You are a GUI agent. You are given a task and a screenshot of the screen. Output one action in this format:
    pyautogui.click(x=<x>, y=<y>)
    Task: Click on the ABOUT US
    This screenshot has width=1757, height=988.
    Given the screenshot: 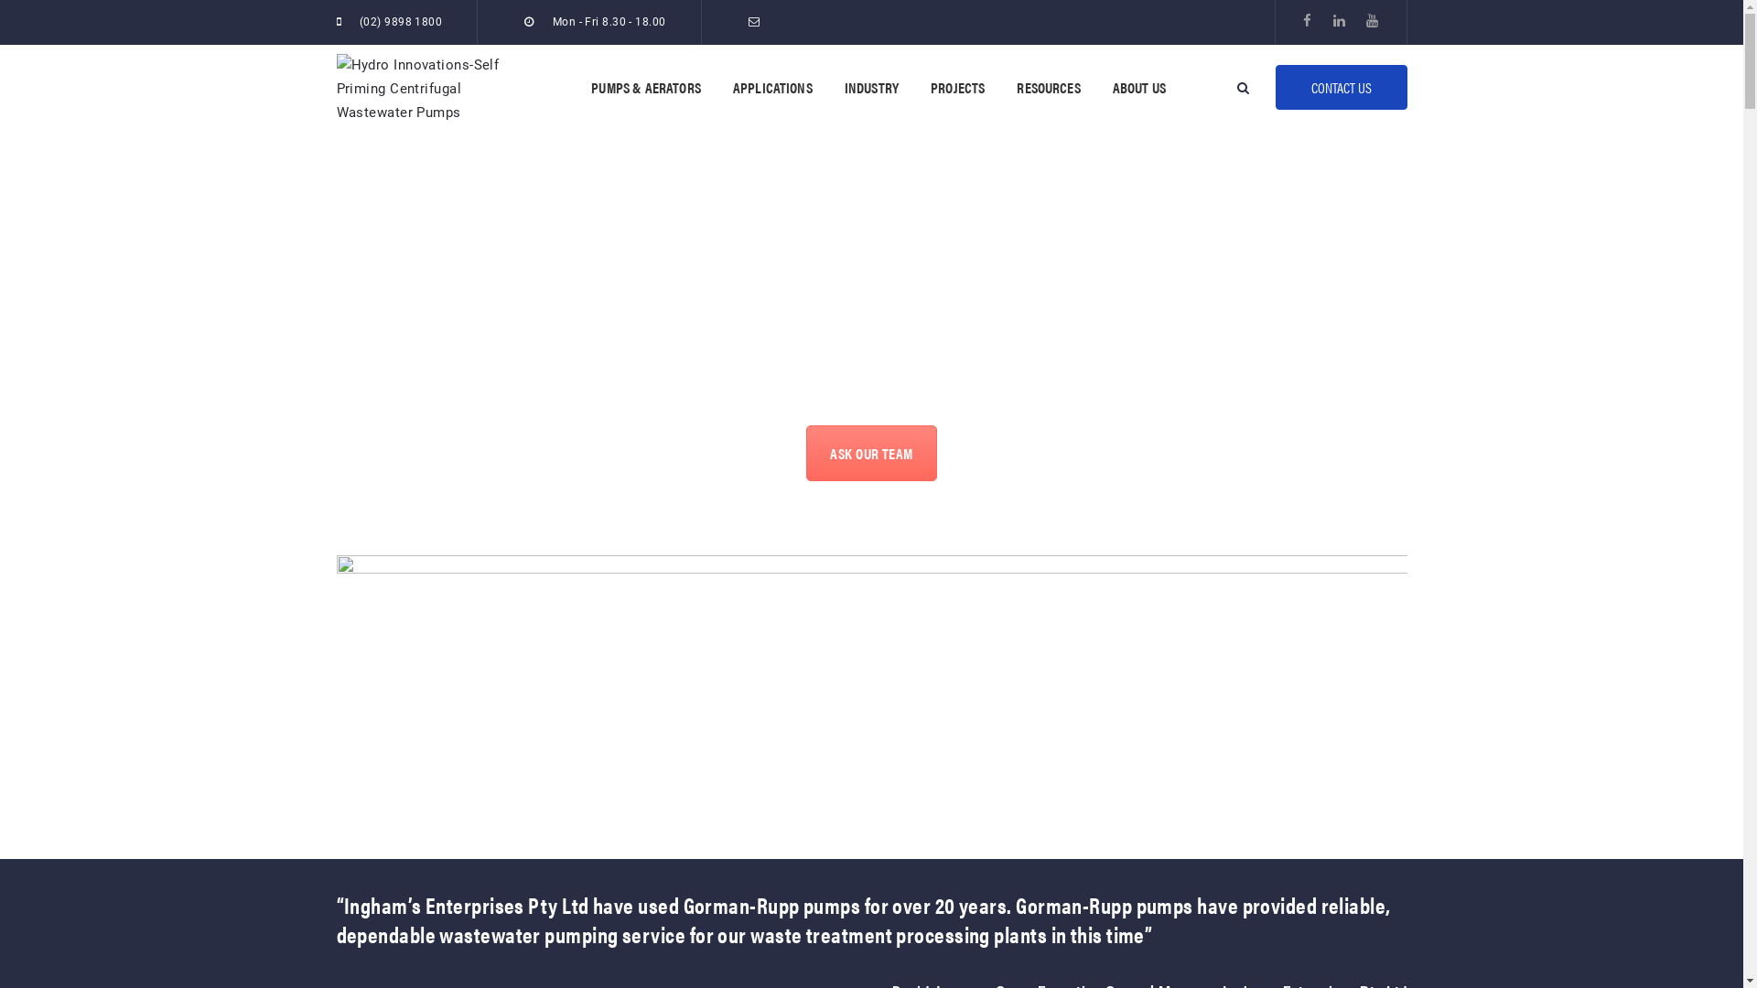 What is the action you would take?
    pyautogui.click(x=1139, y=88)
    